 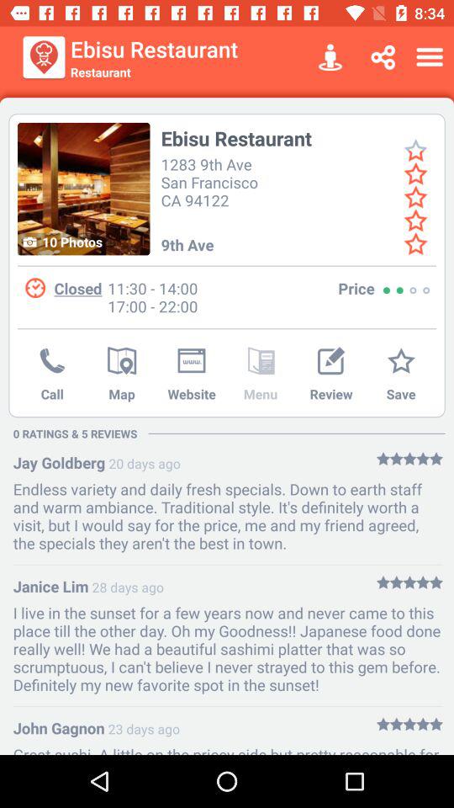 I want to click on choose item next to the ebisu restaurant, so click(x=44, y=57).